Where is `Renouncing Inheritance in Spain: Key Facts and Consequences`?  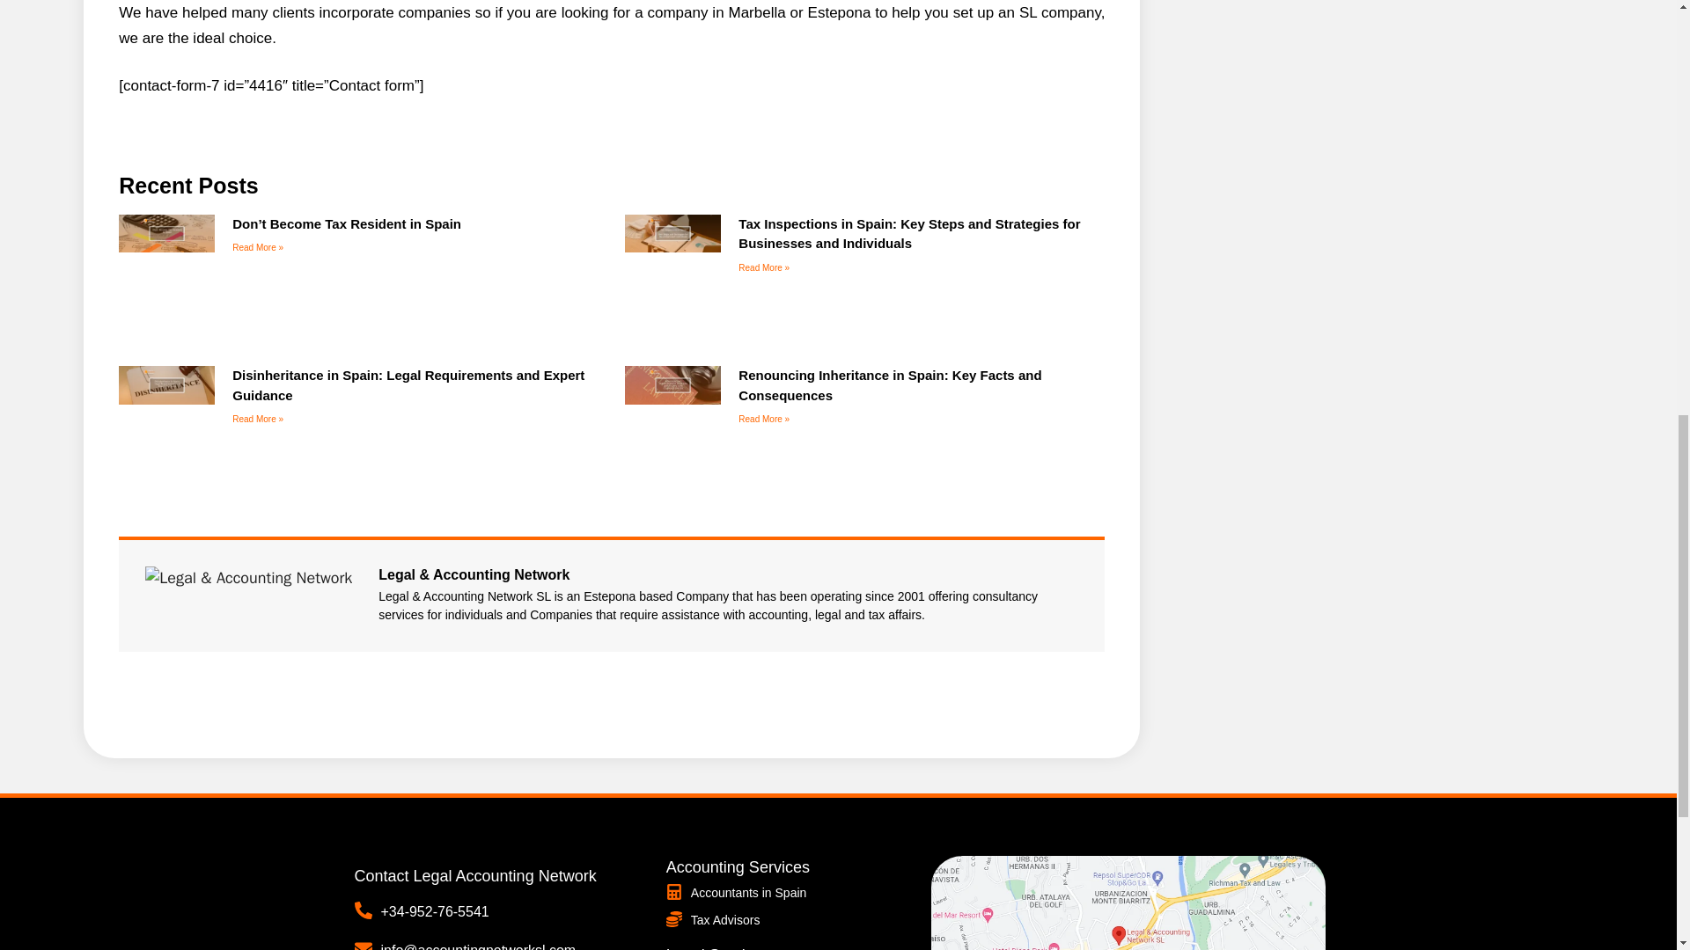
Renouncing Inheritance in Spain: Key Facts and Consequences is located at coordinates (889, 384).